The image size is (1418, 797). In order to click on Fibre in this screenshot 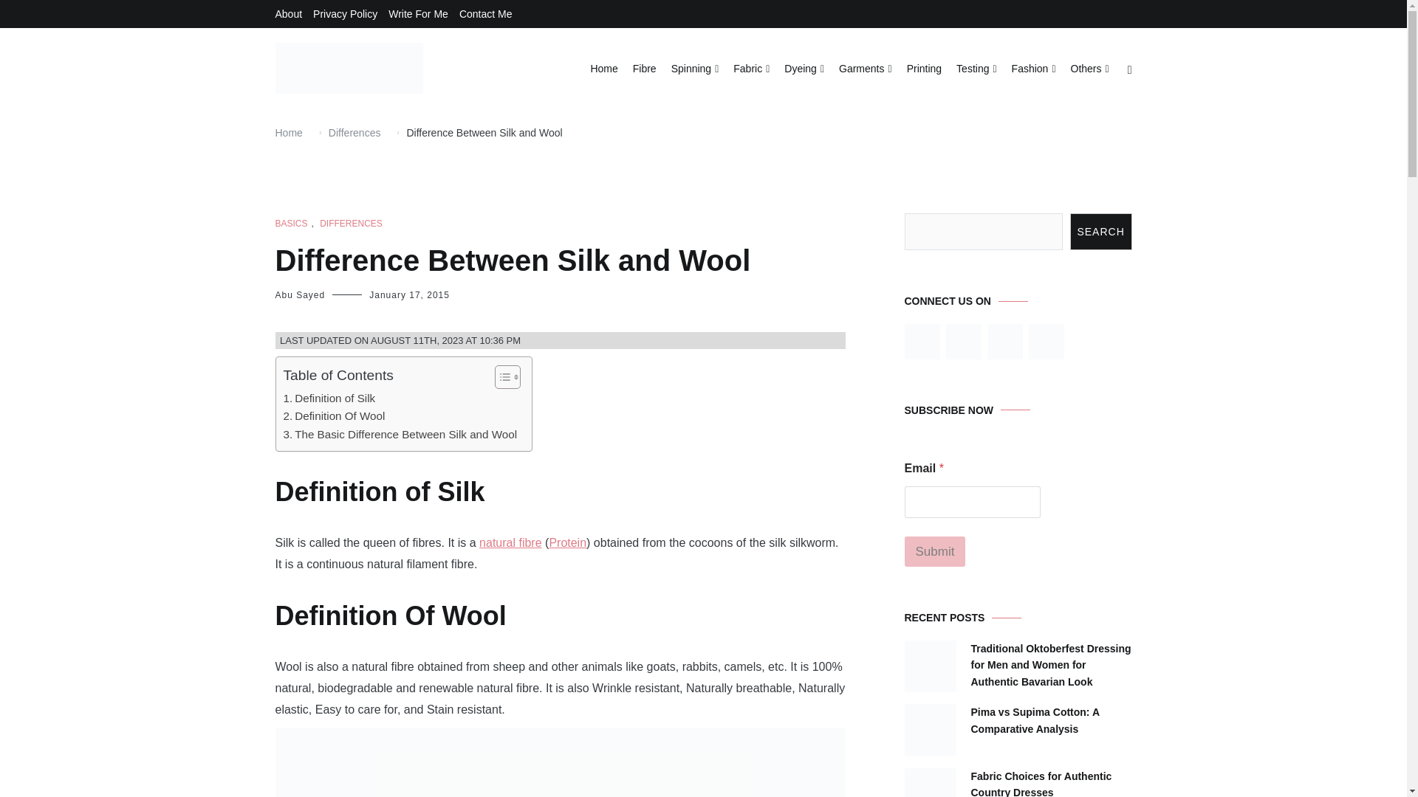, I will do `click(644, 69)`.